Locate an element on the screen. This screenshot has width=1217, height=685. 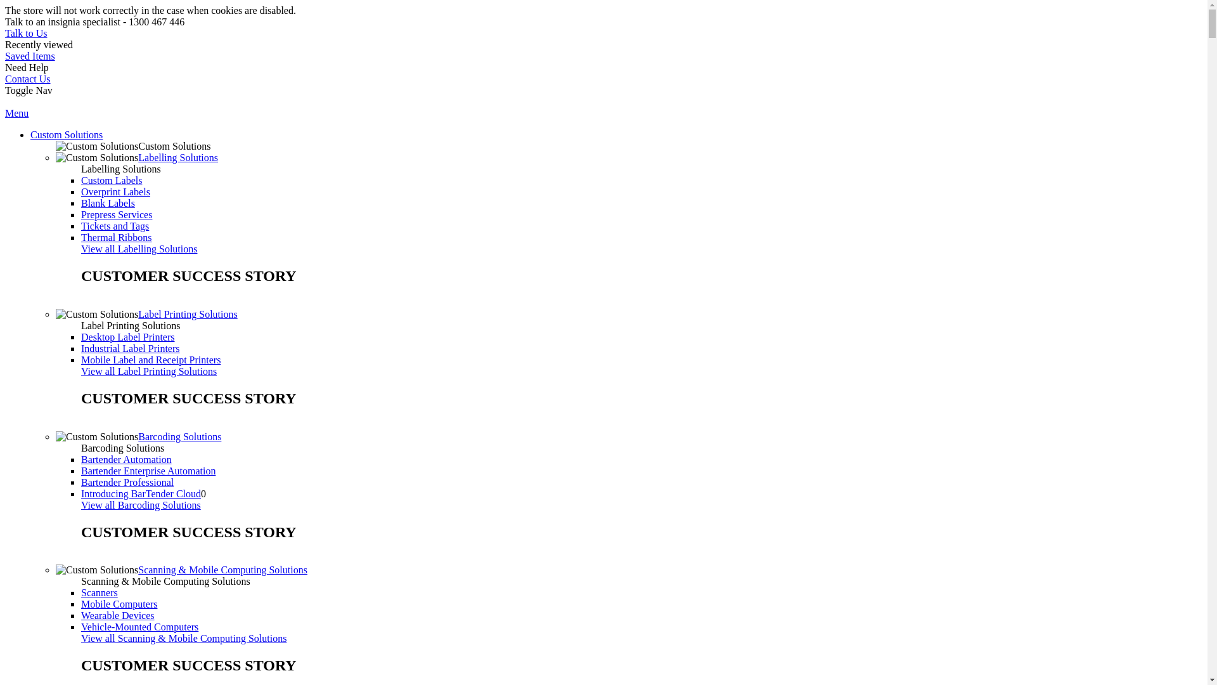
Label Printing Solutions is located at coordinates (188, 315).